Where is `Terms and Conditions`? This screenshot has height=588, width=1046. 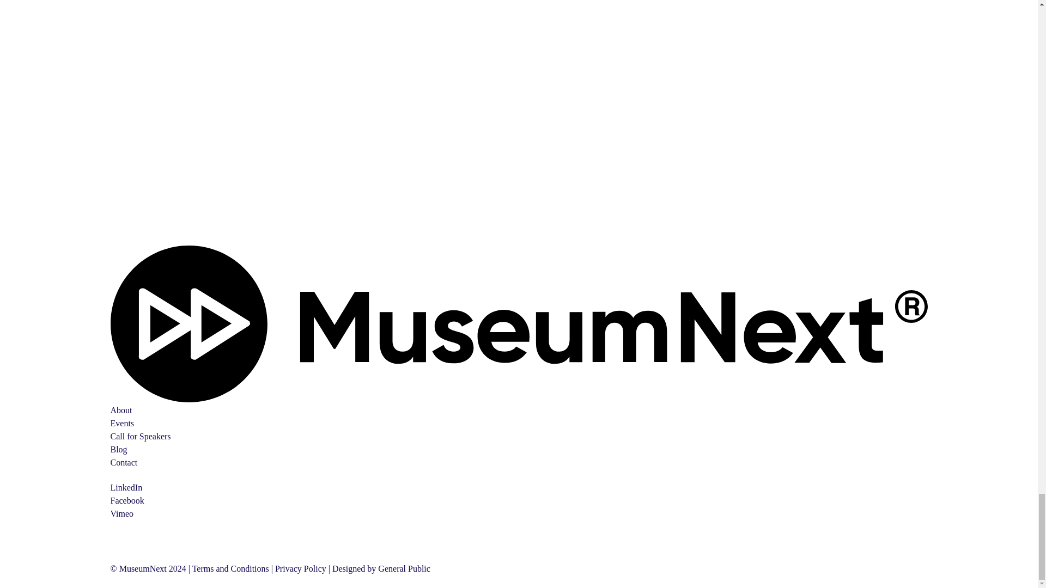 Terms and Conditions is located at coordinates (230, 568).